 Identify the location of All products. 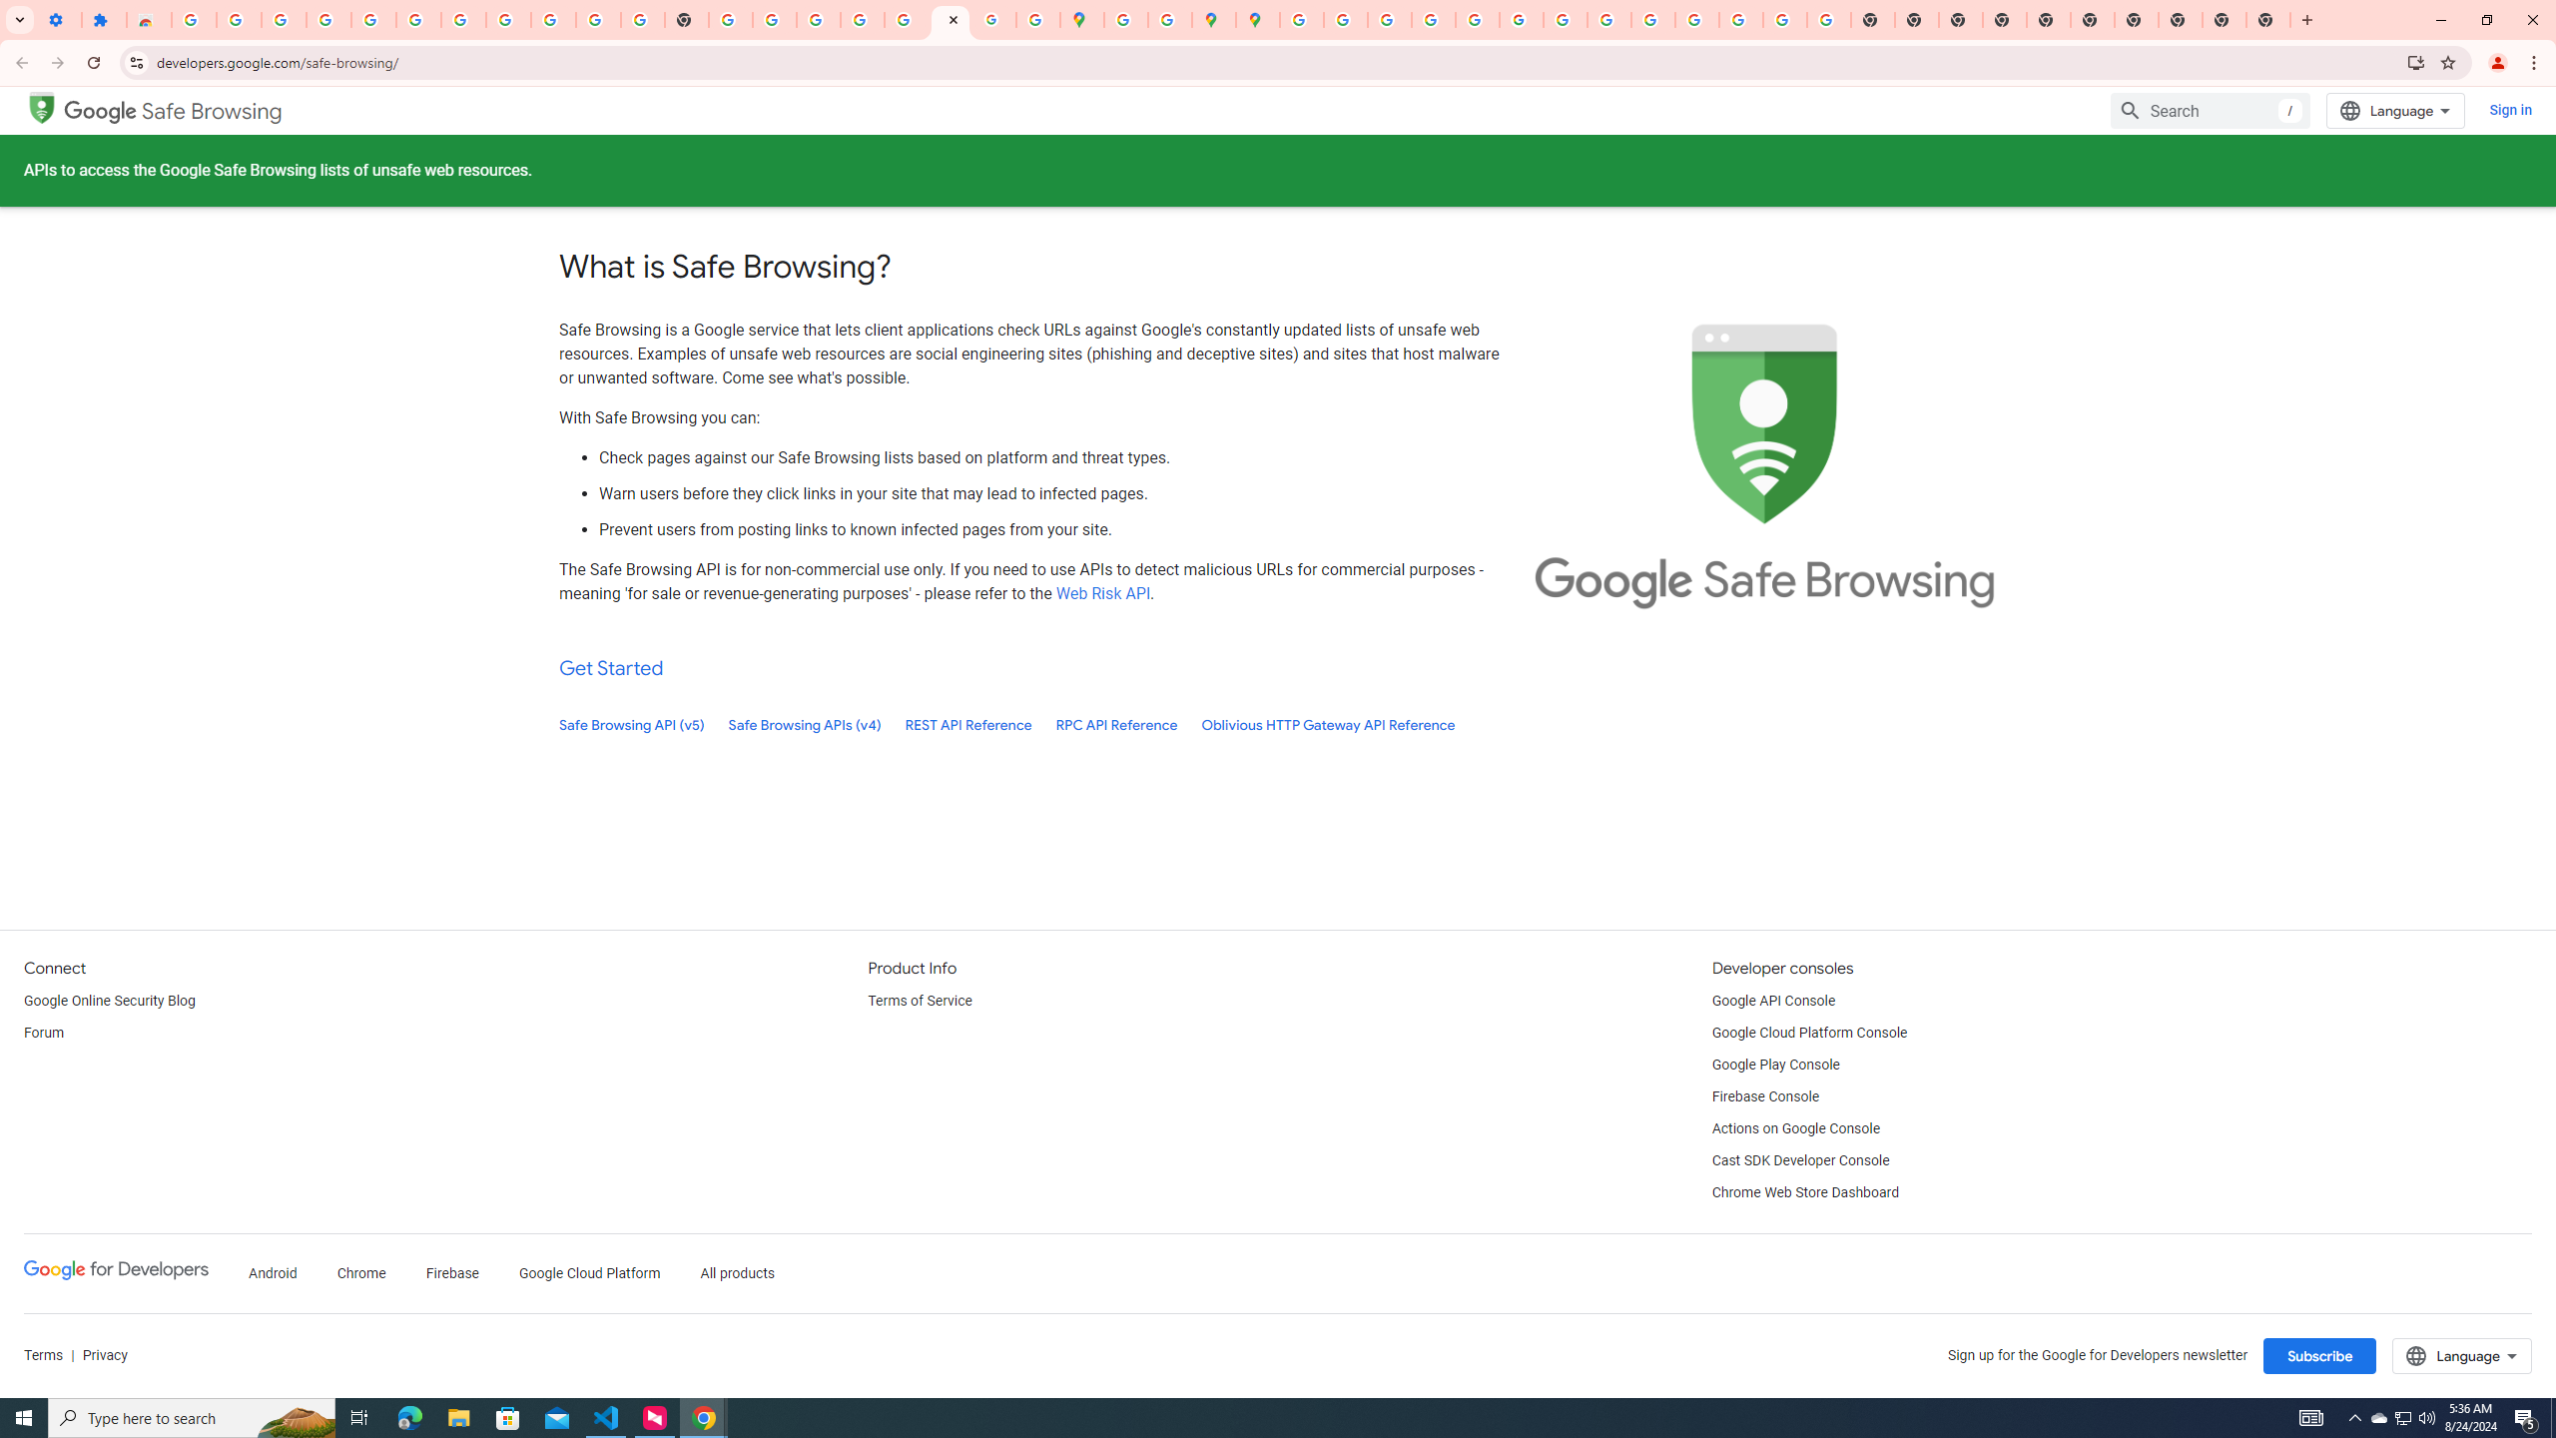
(739, 1274).